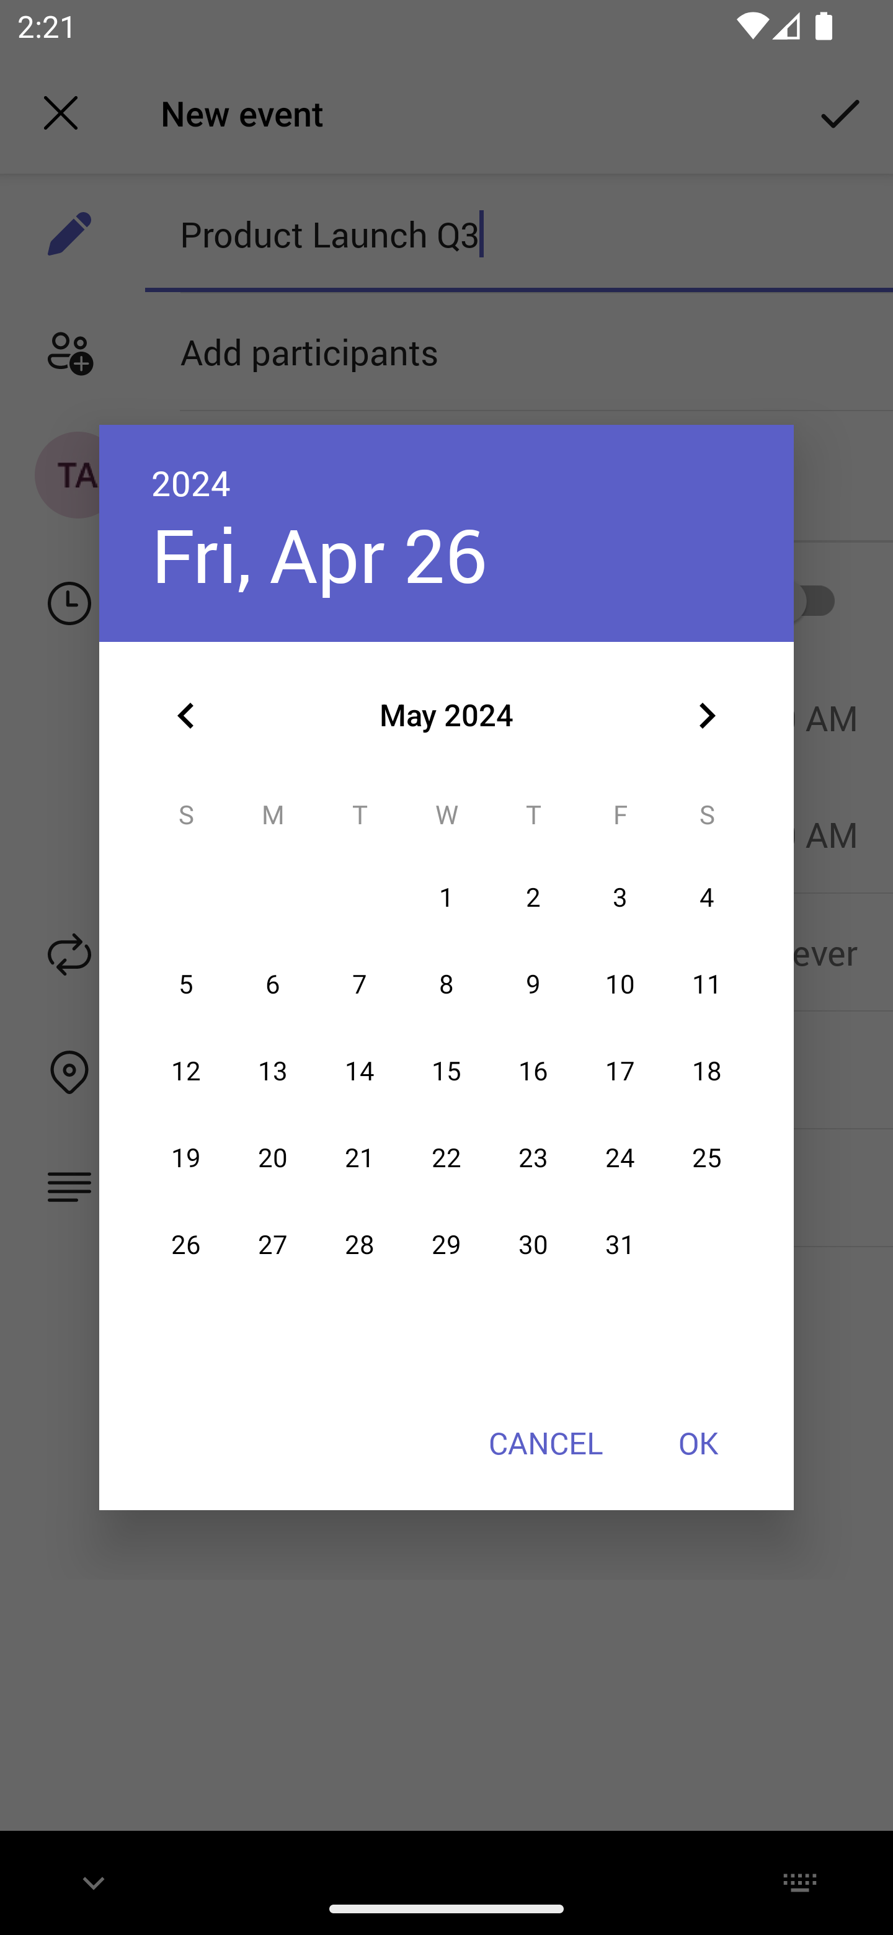 Image resolution: width=893 pixels, height=1935 pixels. I want to click on 12 12 May 2024, so click(186, 1070).